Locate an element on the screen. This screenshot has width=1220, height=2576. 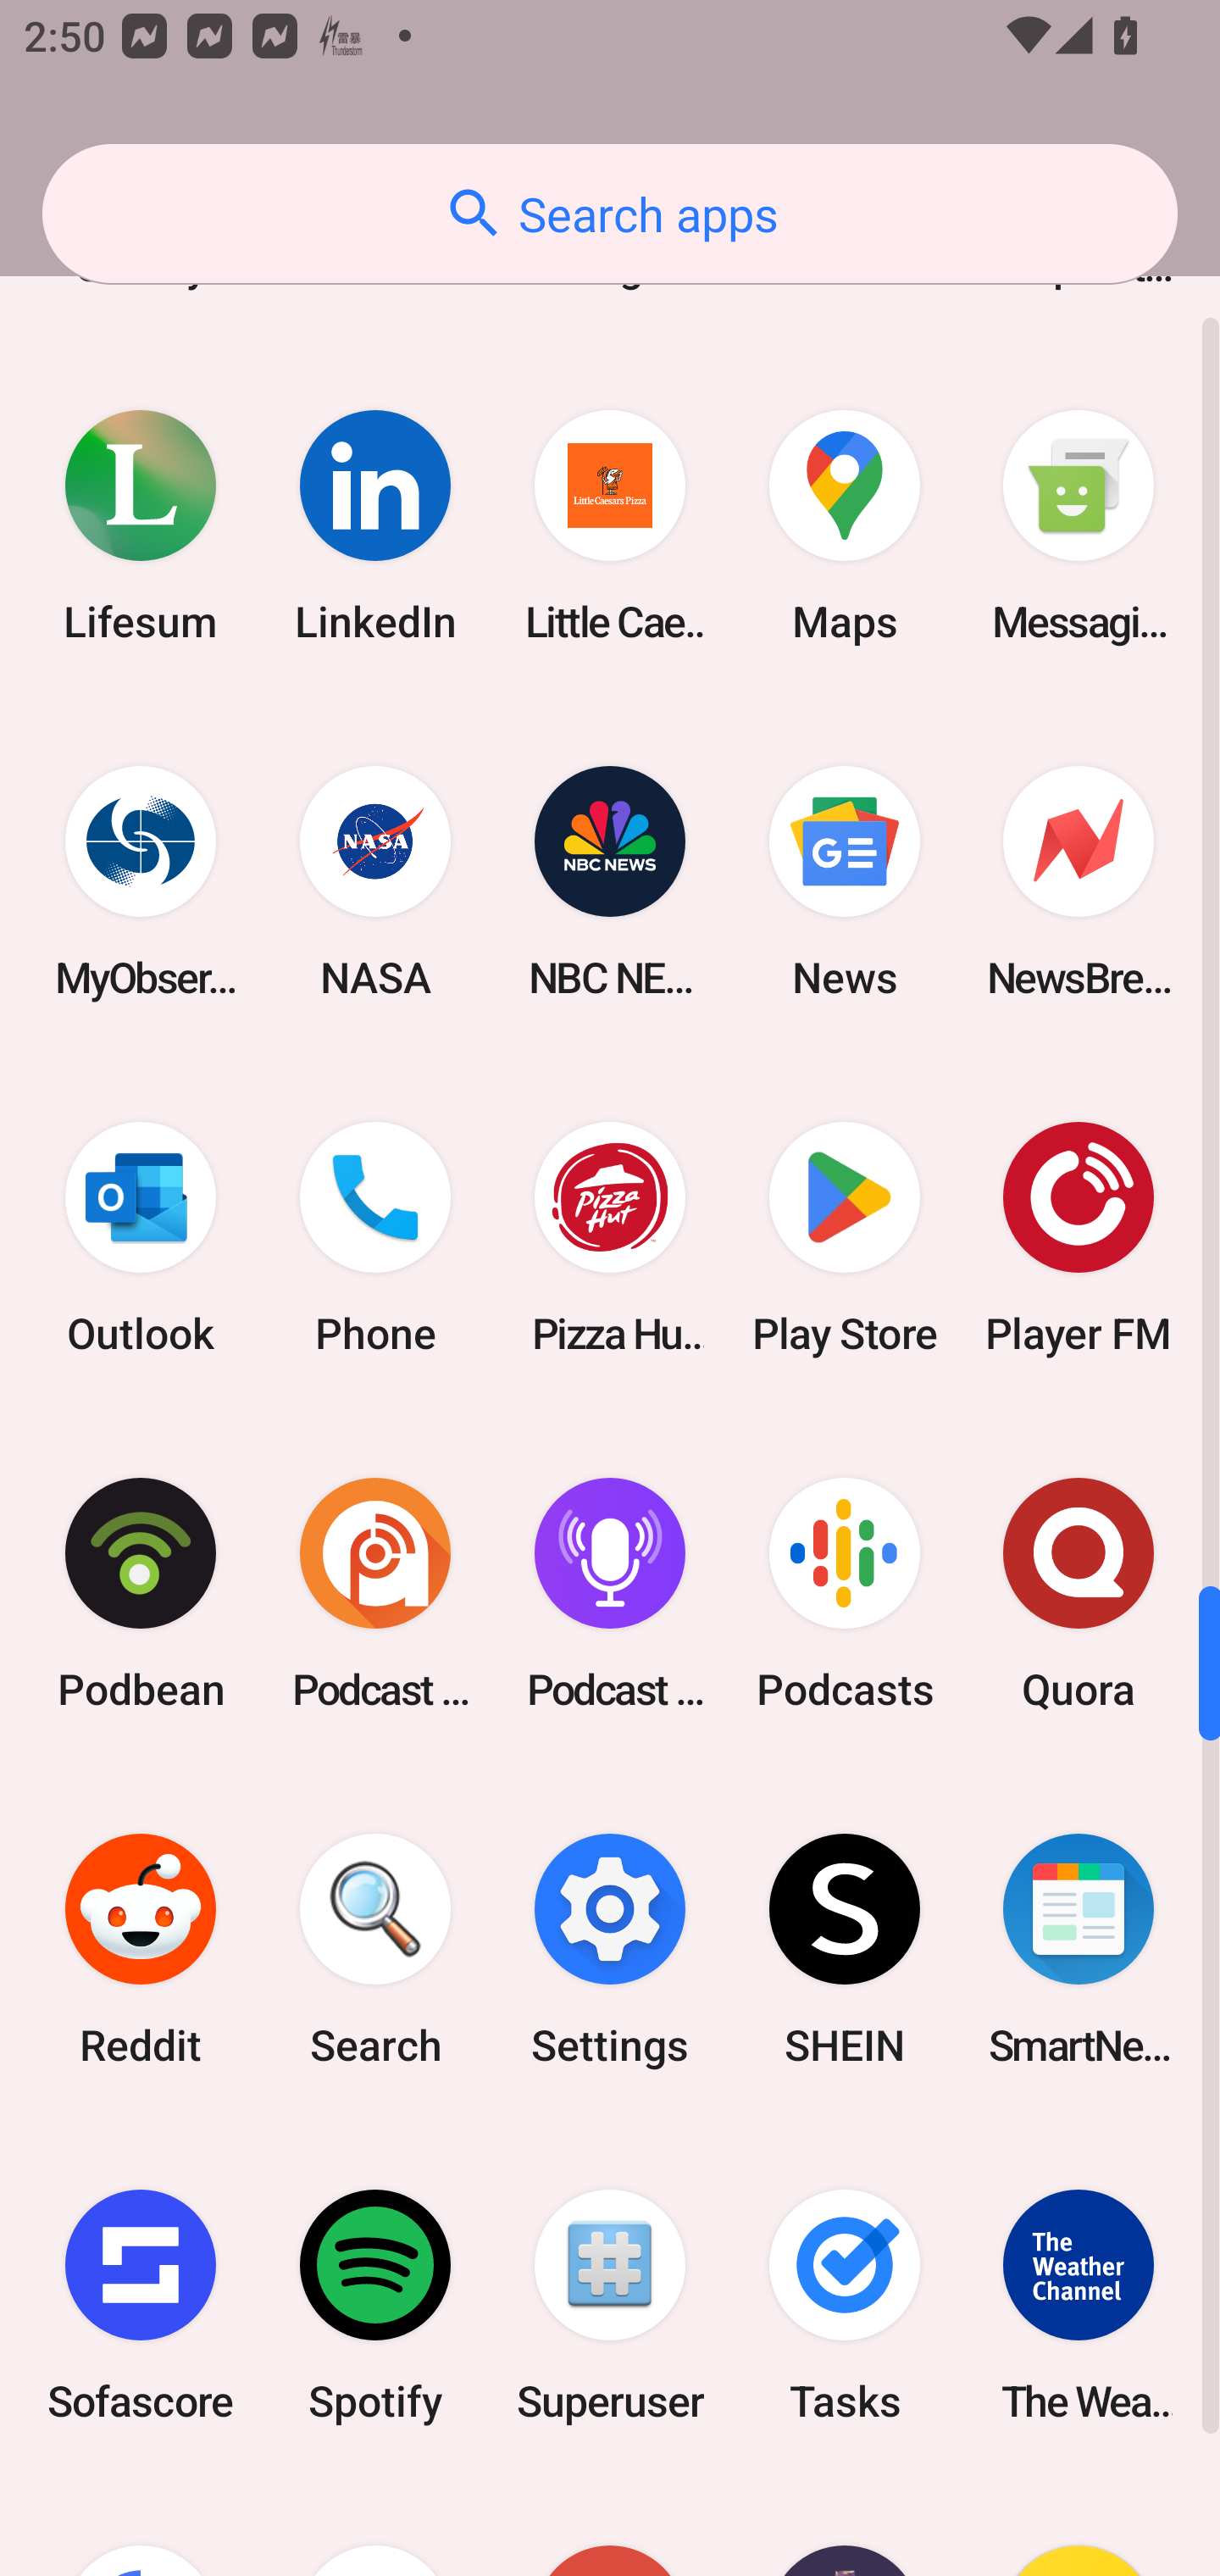
Search is located at coordinates (375, 1950).